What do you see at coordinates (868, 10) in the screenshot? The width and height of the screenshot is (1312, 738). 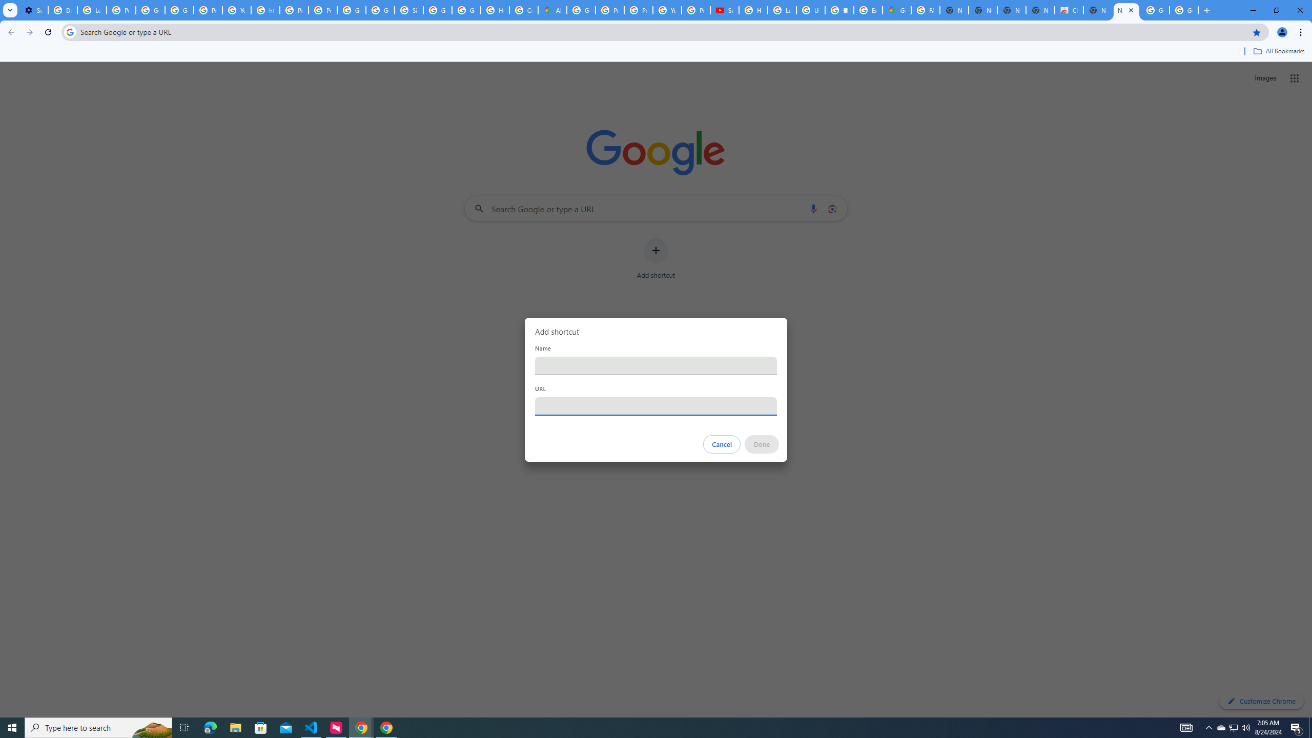 I see `Explore new street-level details - Google Maps Help` at bounding box center [868, 10].